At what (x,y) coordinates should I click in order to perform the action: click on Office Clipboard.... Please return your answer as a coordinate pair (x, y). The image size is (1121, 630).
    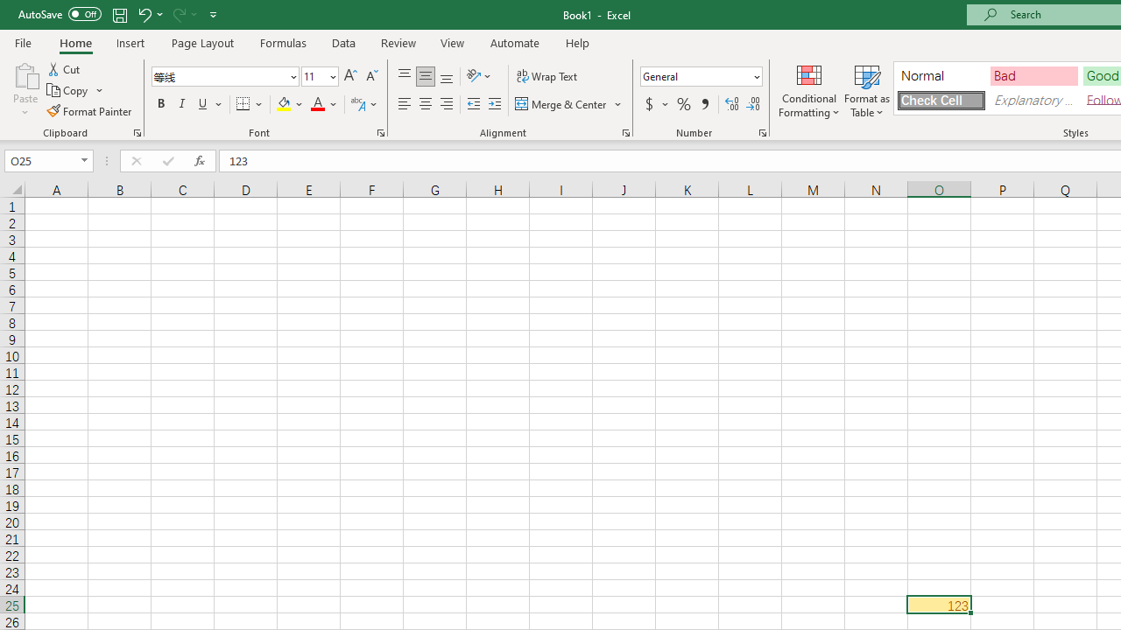
    Looking at the image, I should click on (137, 133).